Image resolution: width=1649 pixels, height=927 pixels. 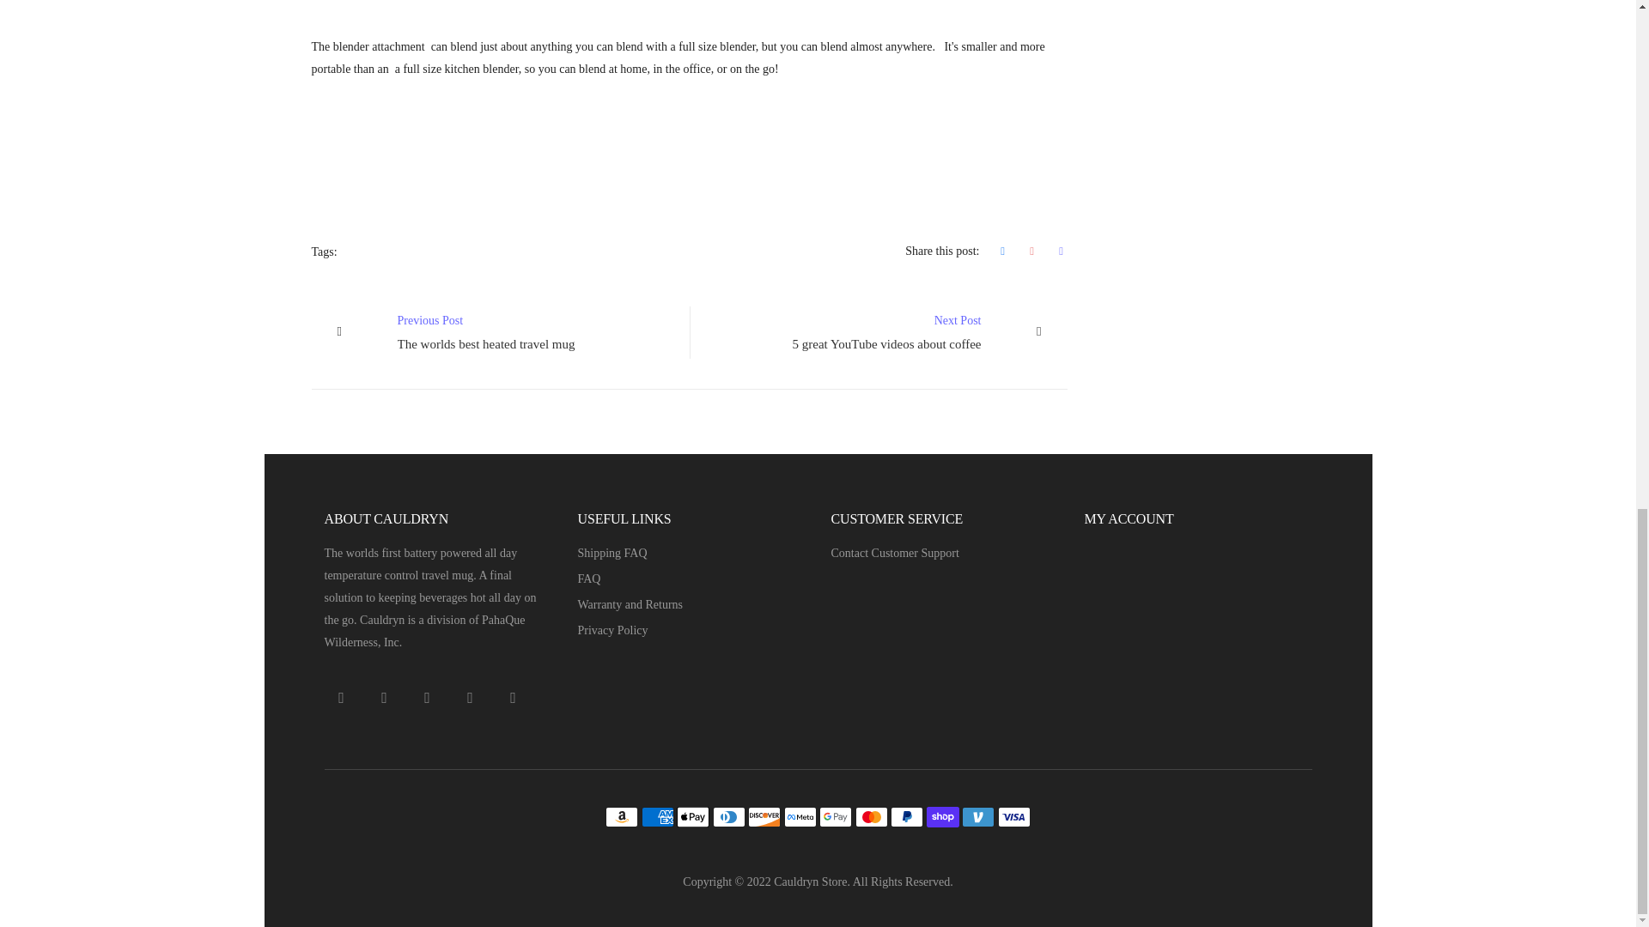 What do you see at coordinates (977, 817) in the screenshot?
I see `Venmo` at bounding box center [977, 817].